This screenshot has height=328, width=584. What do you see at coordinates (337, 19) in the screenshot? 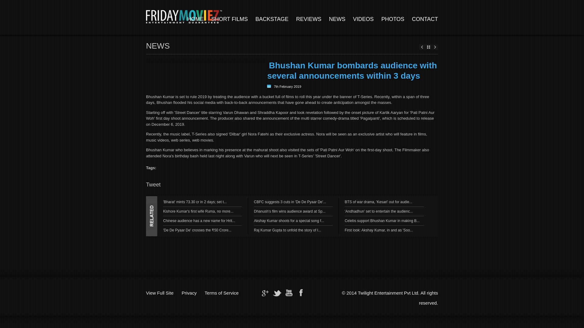
I see `NEWS` at bounding box center [337, 19].